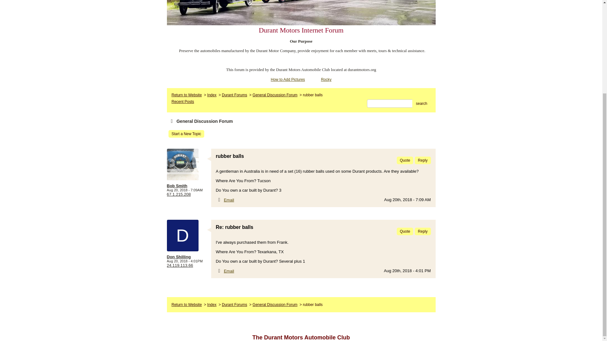 This screenshot has width=607, height=341. I want to click on Messages from this User, so click(177, 186).